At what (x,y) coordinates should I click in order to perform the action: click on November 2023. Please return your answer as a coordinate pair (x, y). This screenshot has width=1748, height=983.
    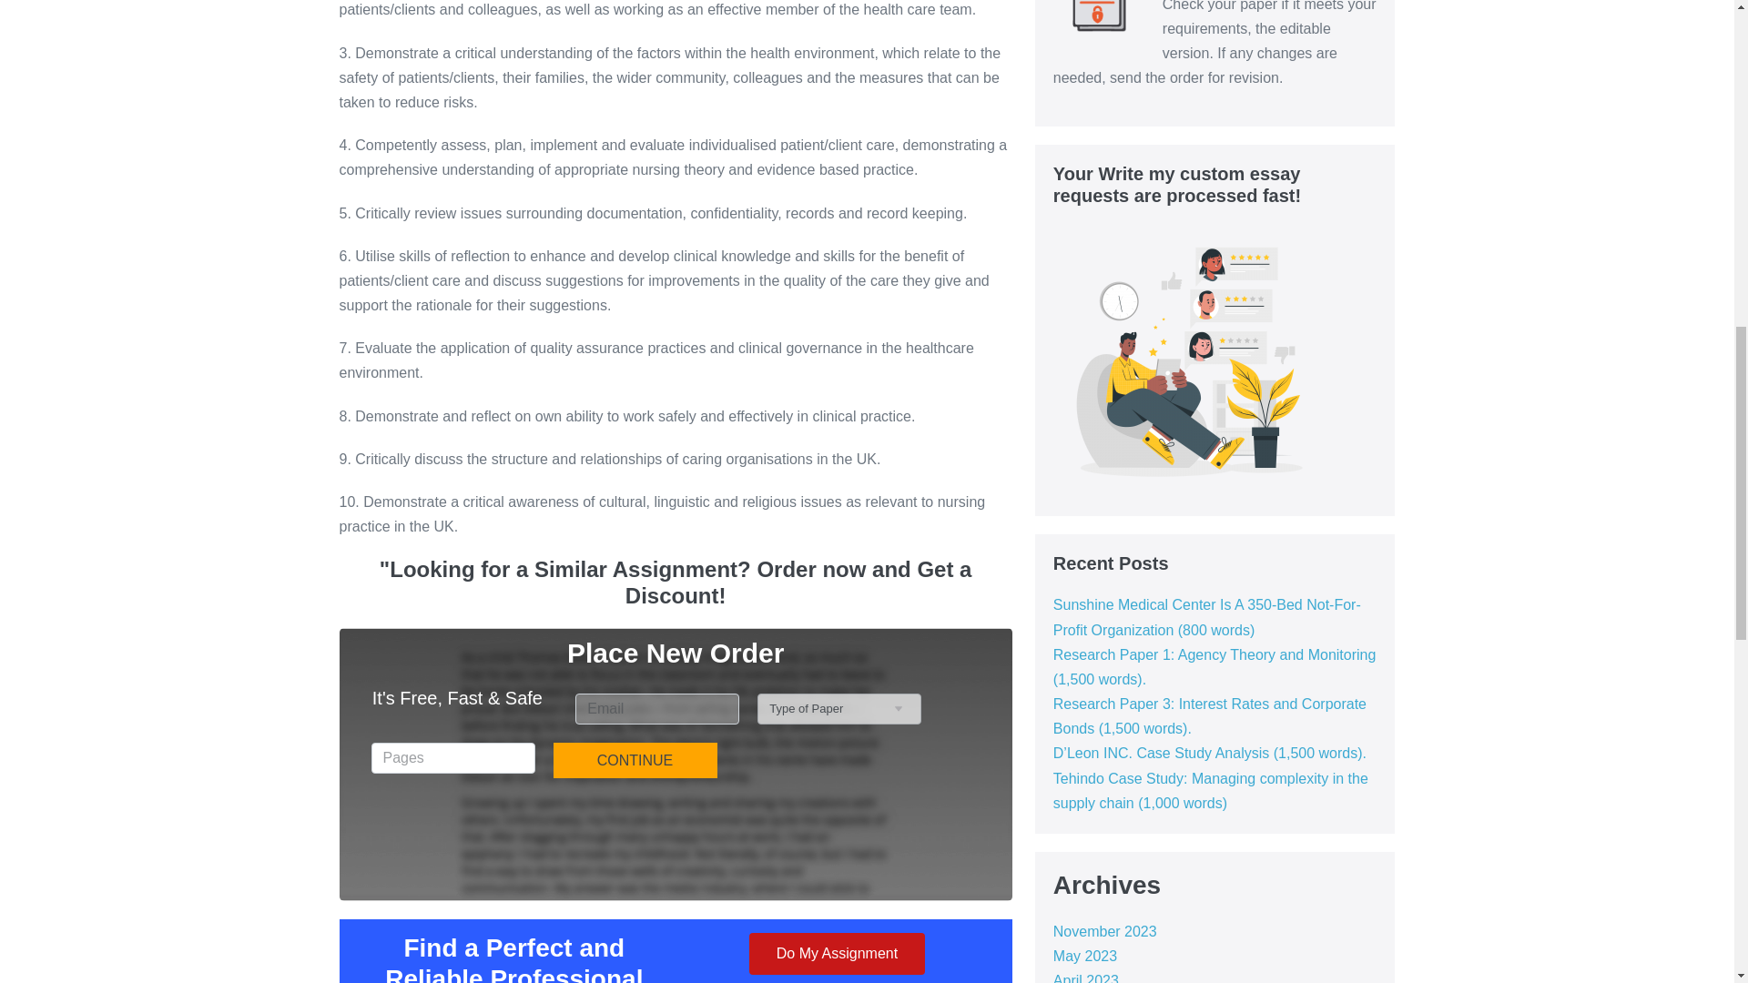
    Looking at the image, I should click on (1105, 932).